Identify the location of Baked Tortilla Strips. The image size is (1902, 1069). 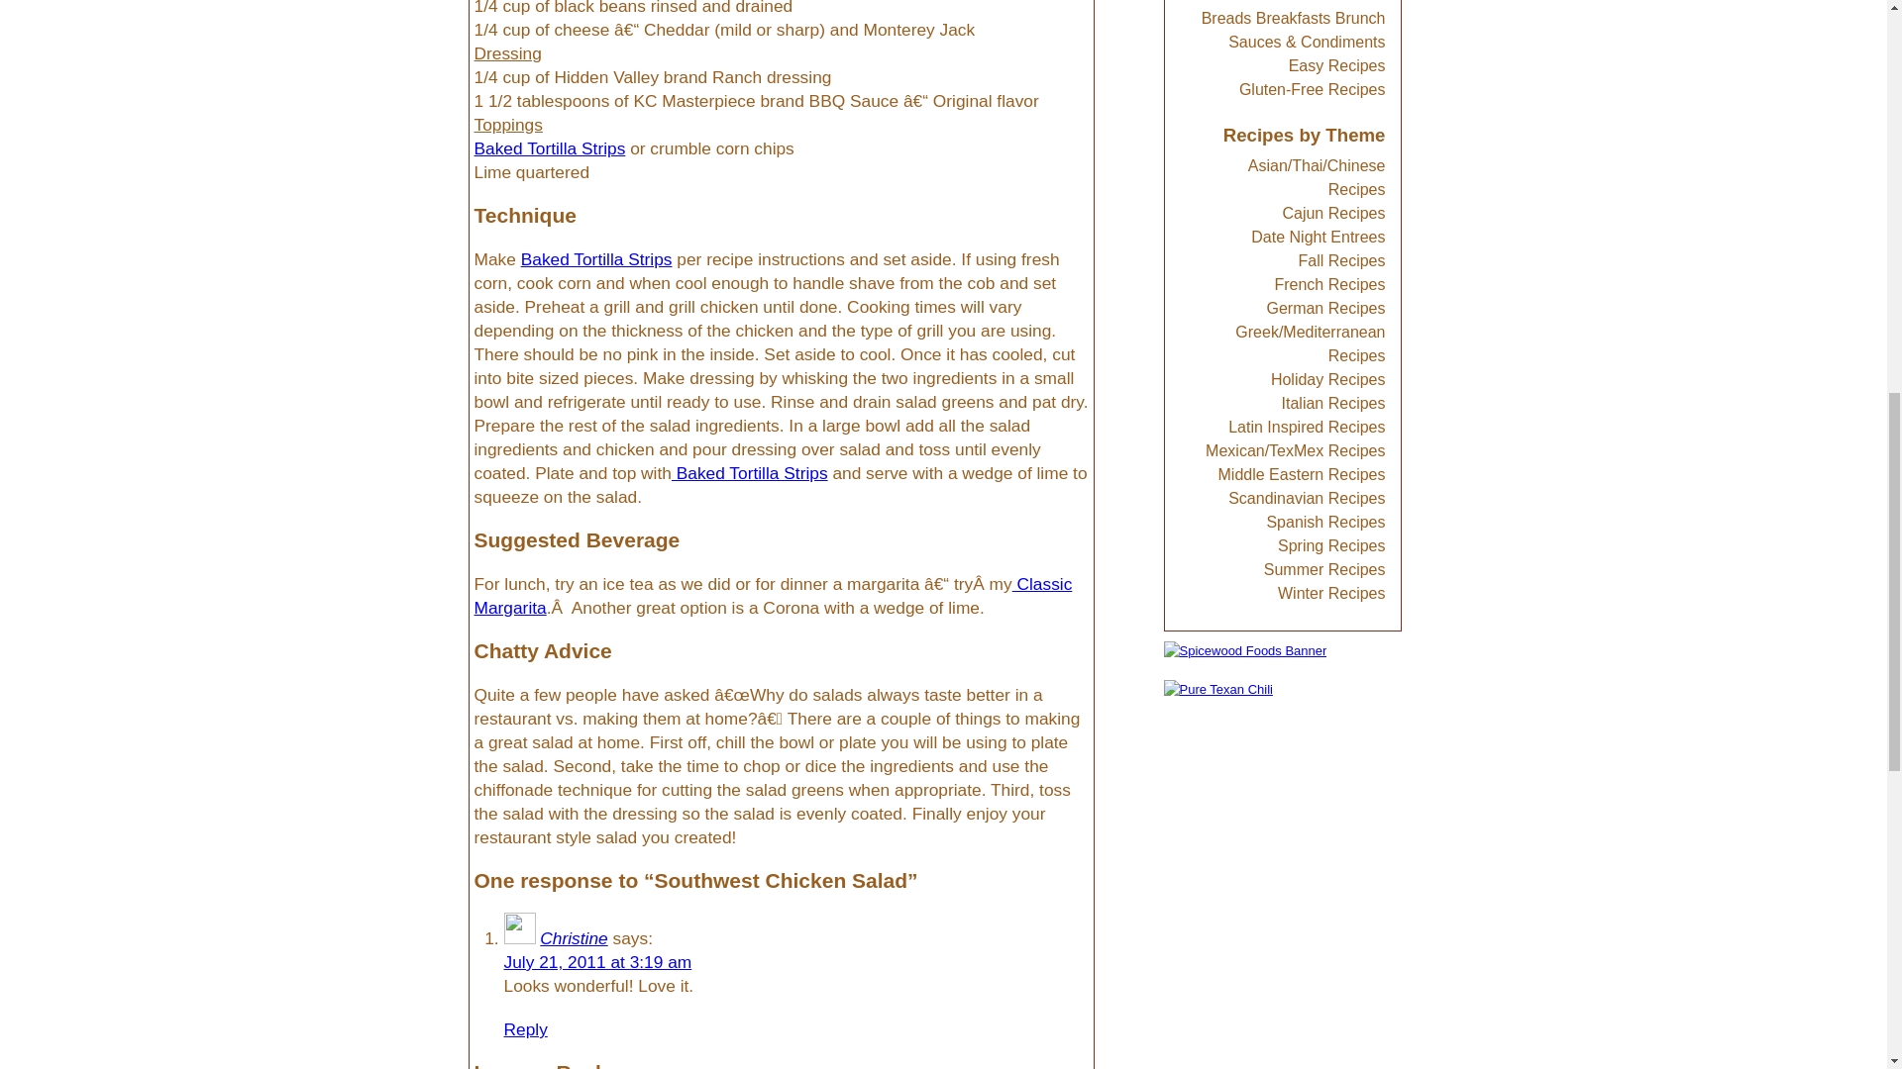
(549, 148).